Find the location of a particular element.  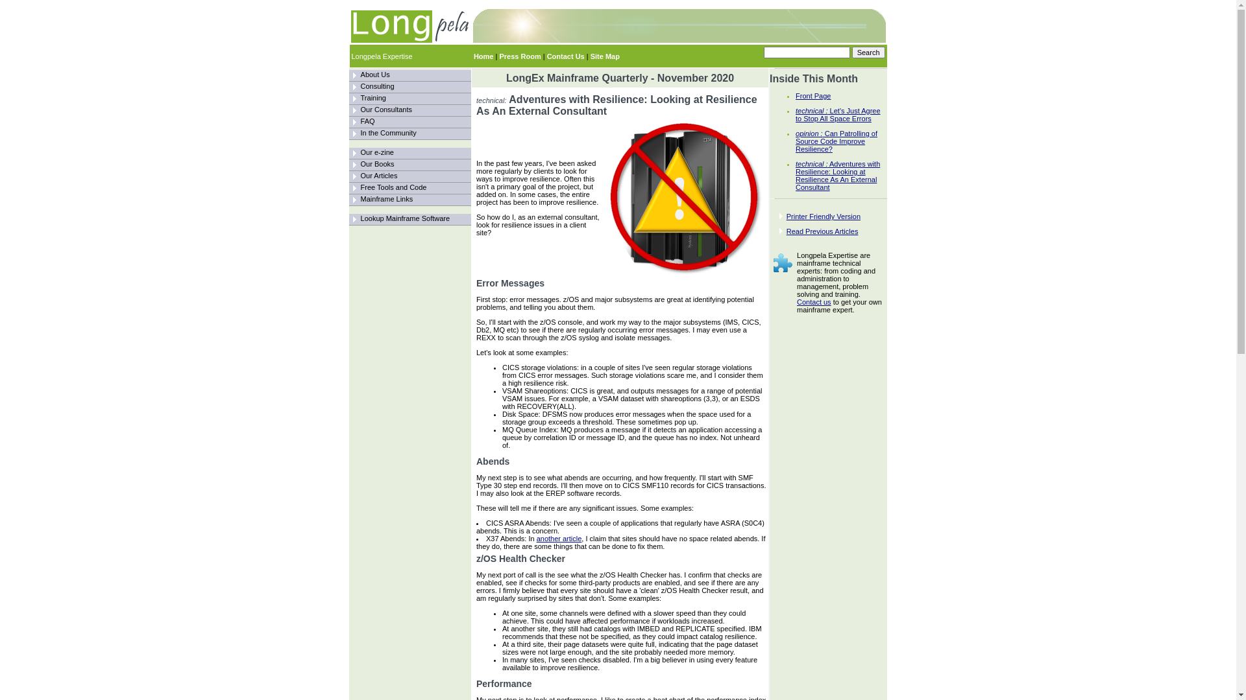

Our Books is located at coordinates (378, 164).